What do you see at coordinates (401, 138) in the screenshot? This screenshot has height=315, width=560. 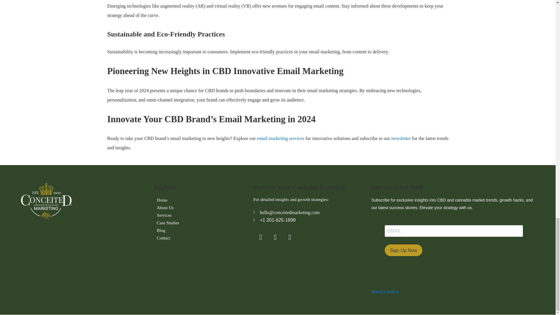 I see `newsletter` at bounding box center [401, 138].